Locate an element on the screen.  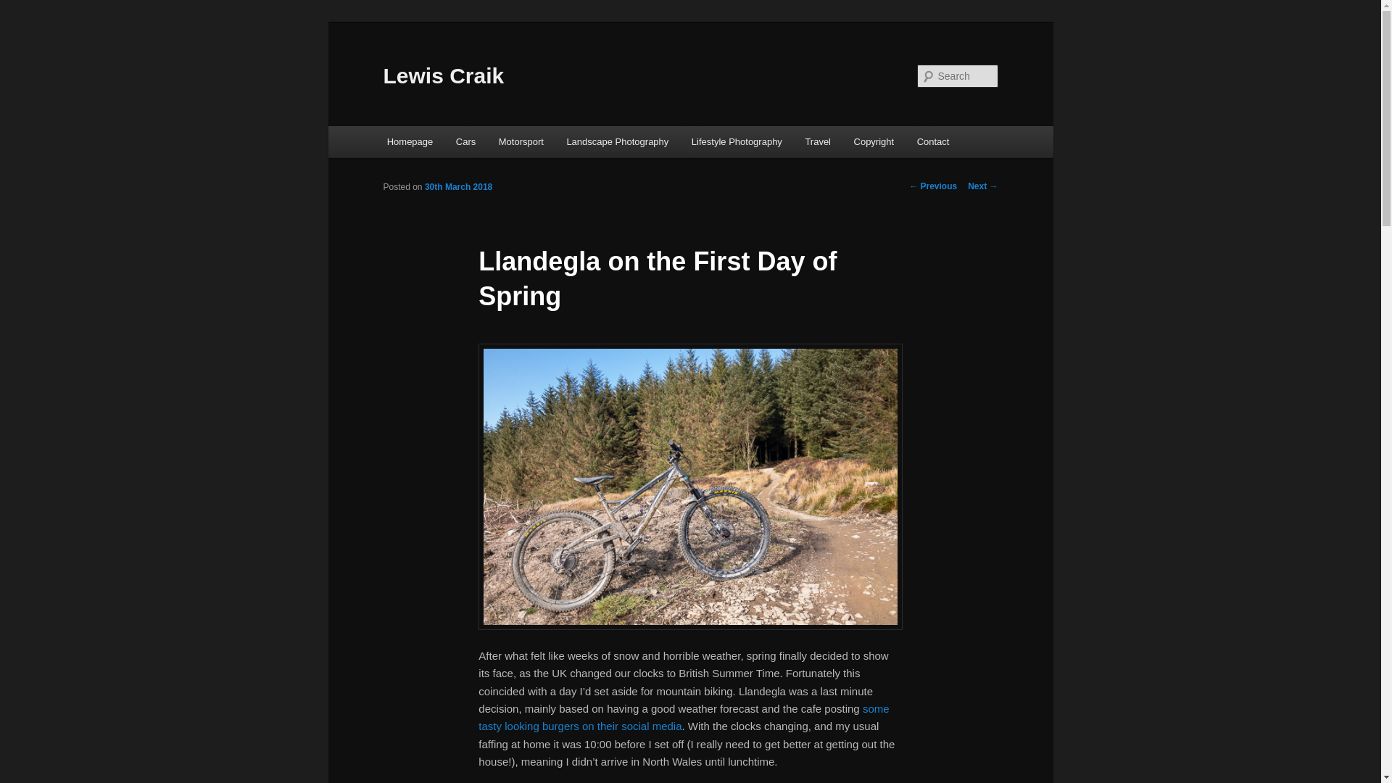
Copyright is located at coordinates (874, 141).